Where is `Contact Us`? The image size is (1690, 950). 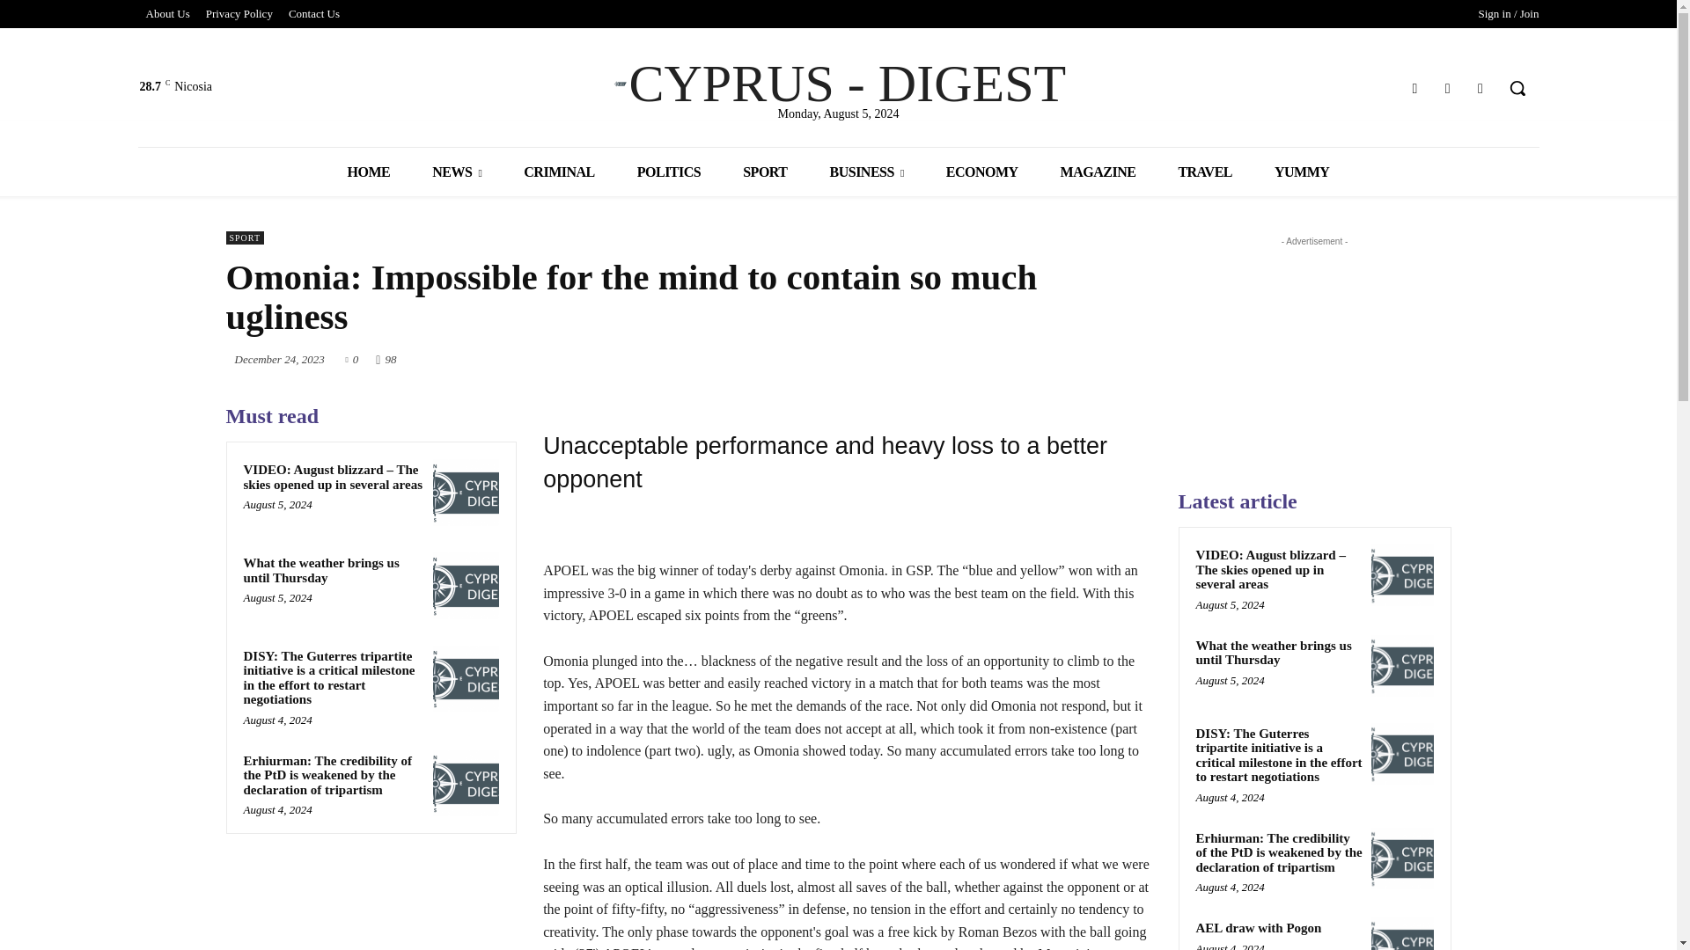 Contact Us is located at coordinates (313, 14).